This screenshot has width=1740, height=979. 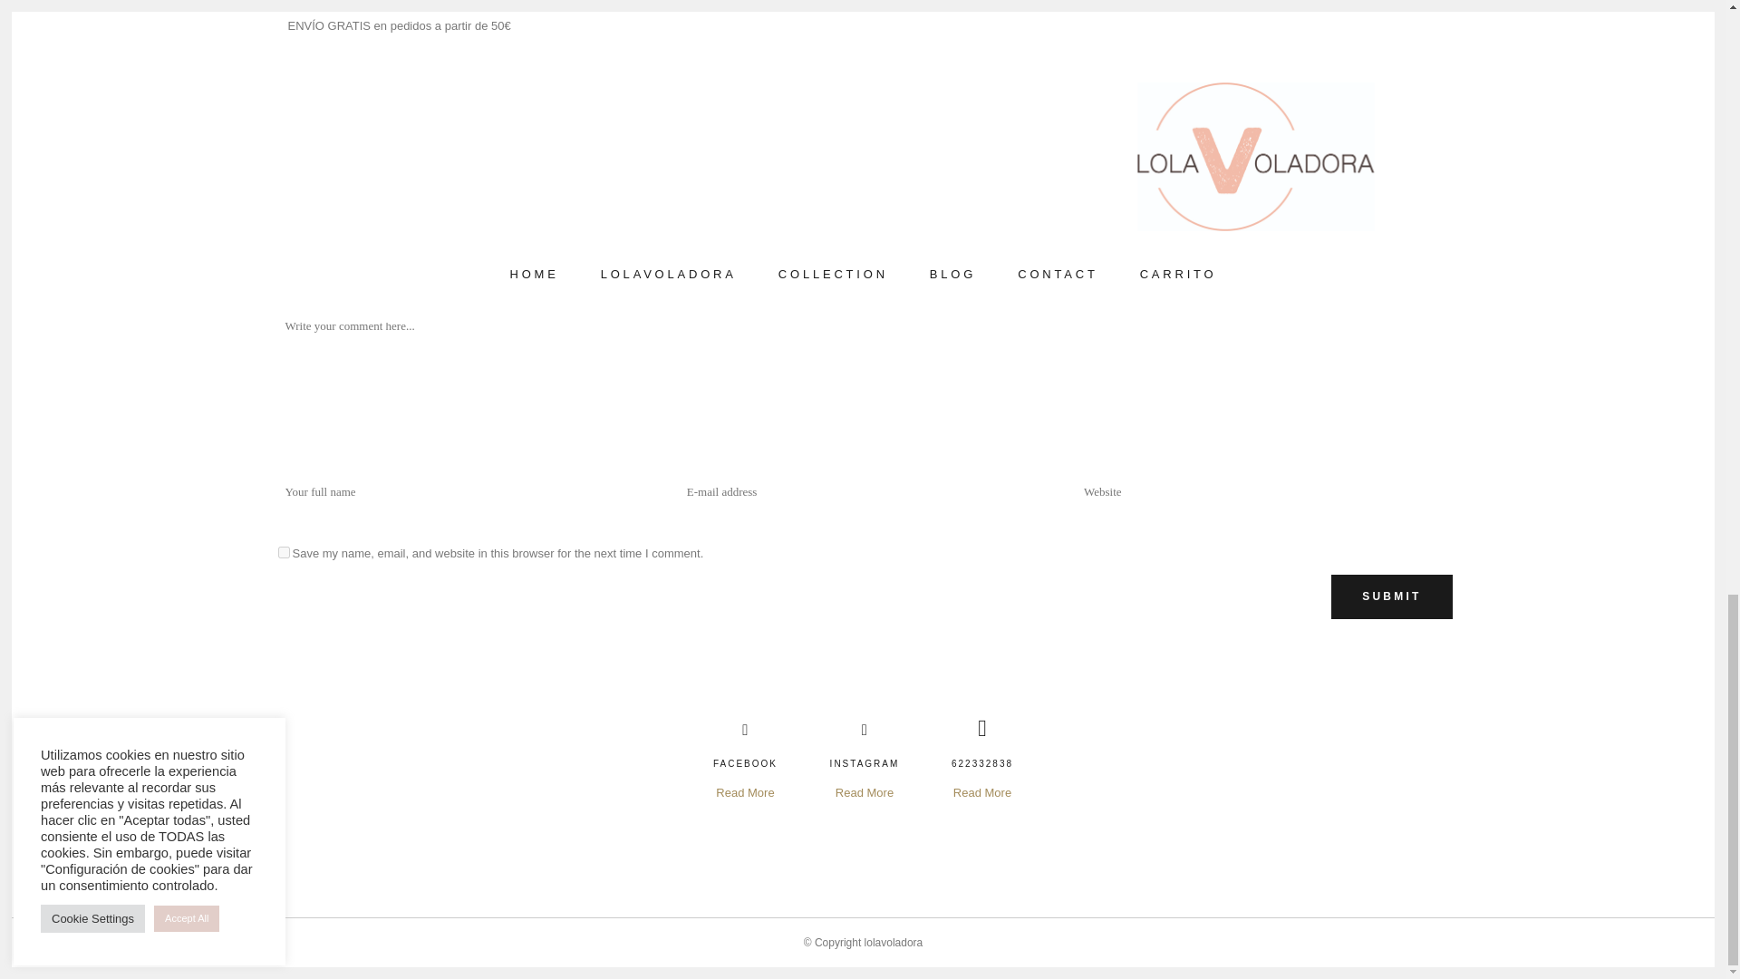 I want to click on Read More, so click(x=865, y=792).